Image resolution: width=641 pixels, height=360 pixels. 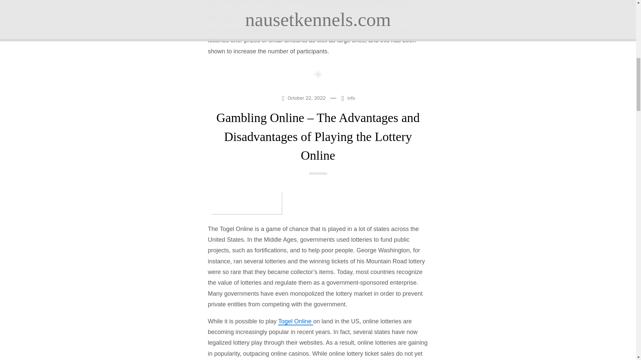 What do you see at coordinates (296, 321) in the screenshot?
I see `Togel Online` at bounding box center [296, 321].